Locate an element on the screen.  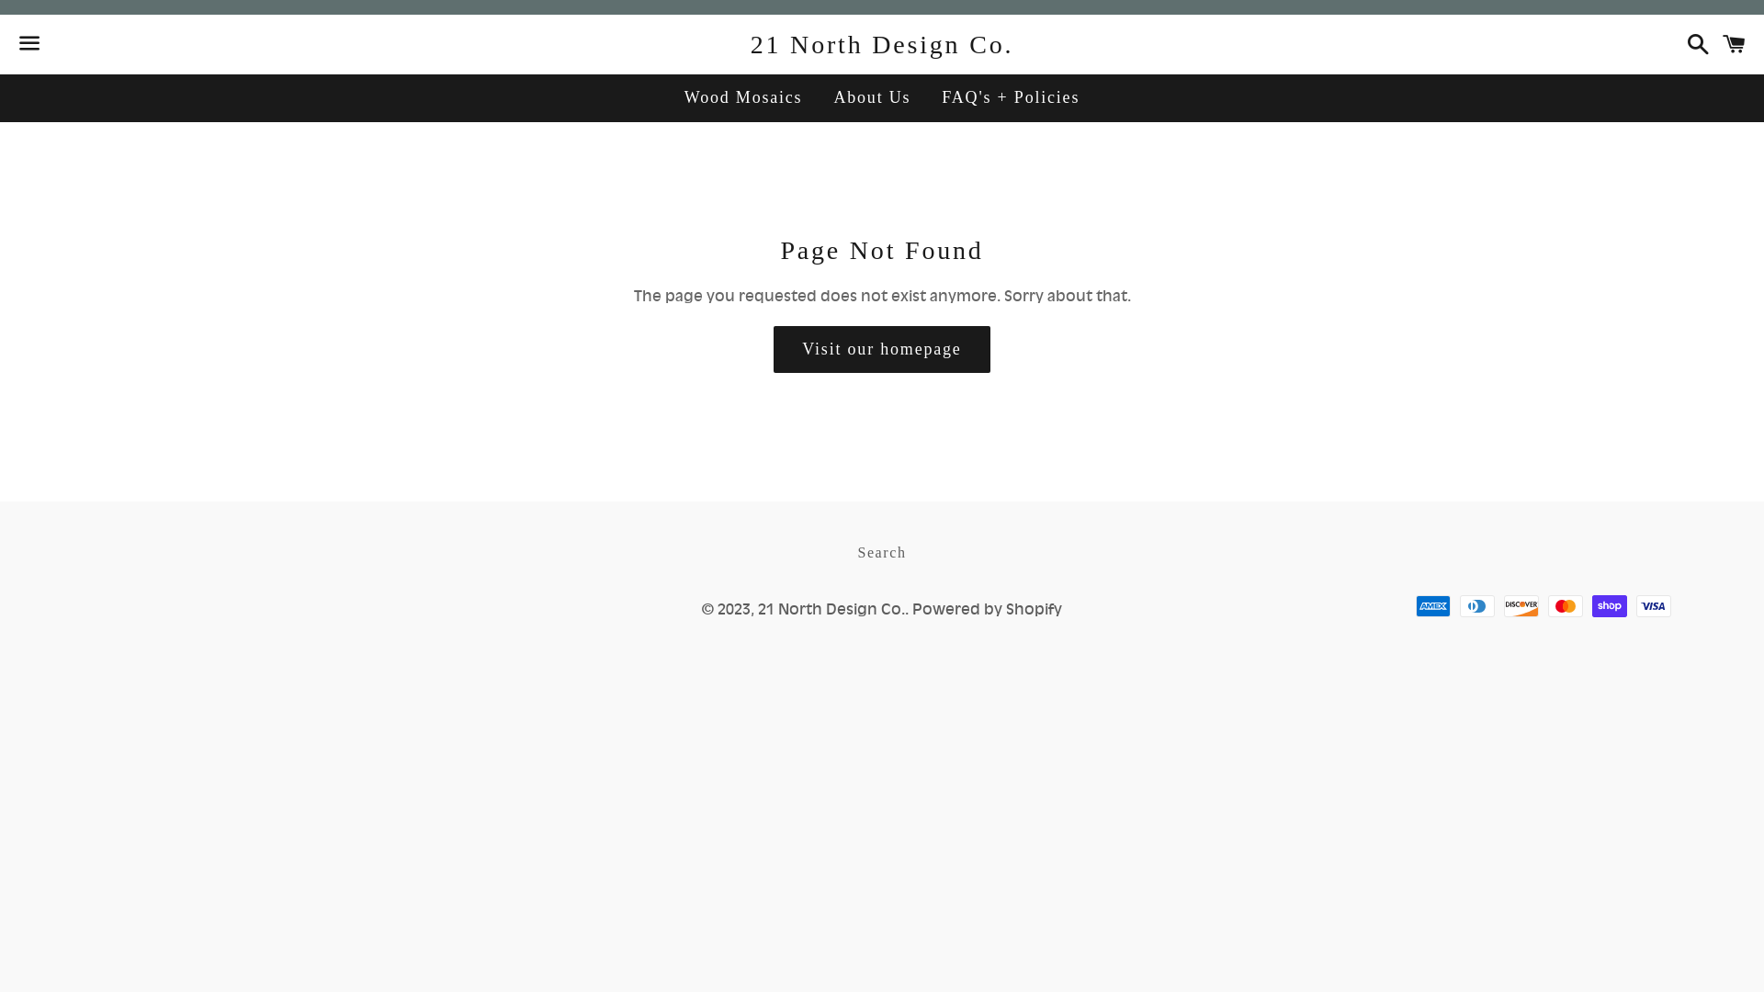
Cart is located at coordinates (1735, 44).